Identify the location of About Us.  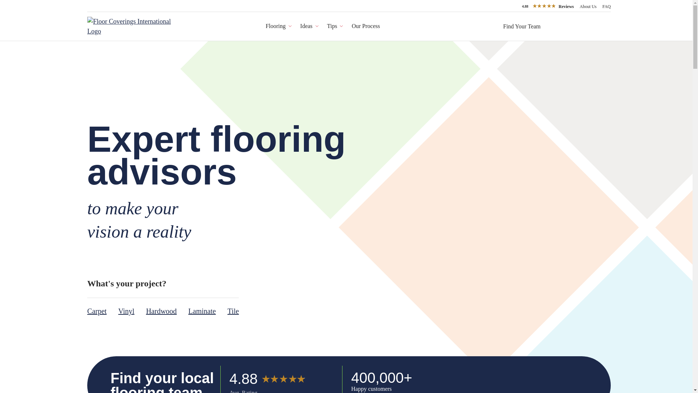
(548, 7).